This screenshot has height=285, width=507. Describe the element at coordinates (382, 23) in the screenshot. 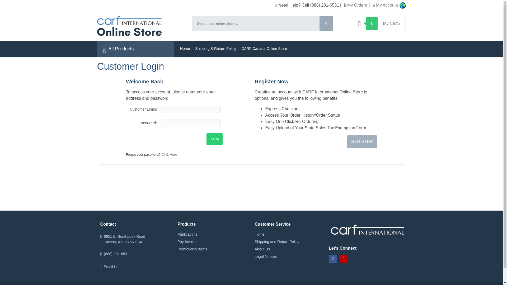

I see `0 My Cart` at that location.